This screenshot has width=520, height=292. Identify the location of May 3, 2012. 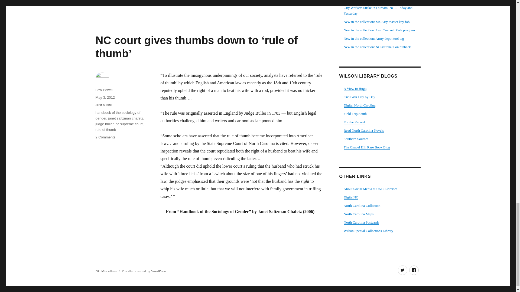
(105, 97).